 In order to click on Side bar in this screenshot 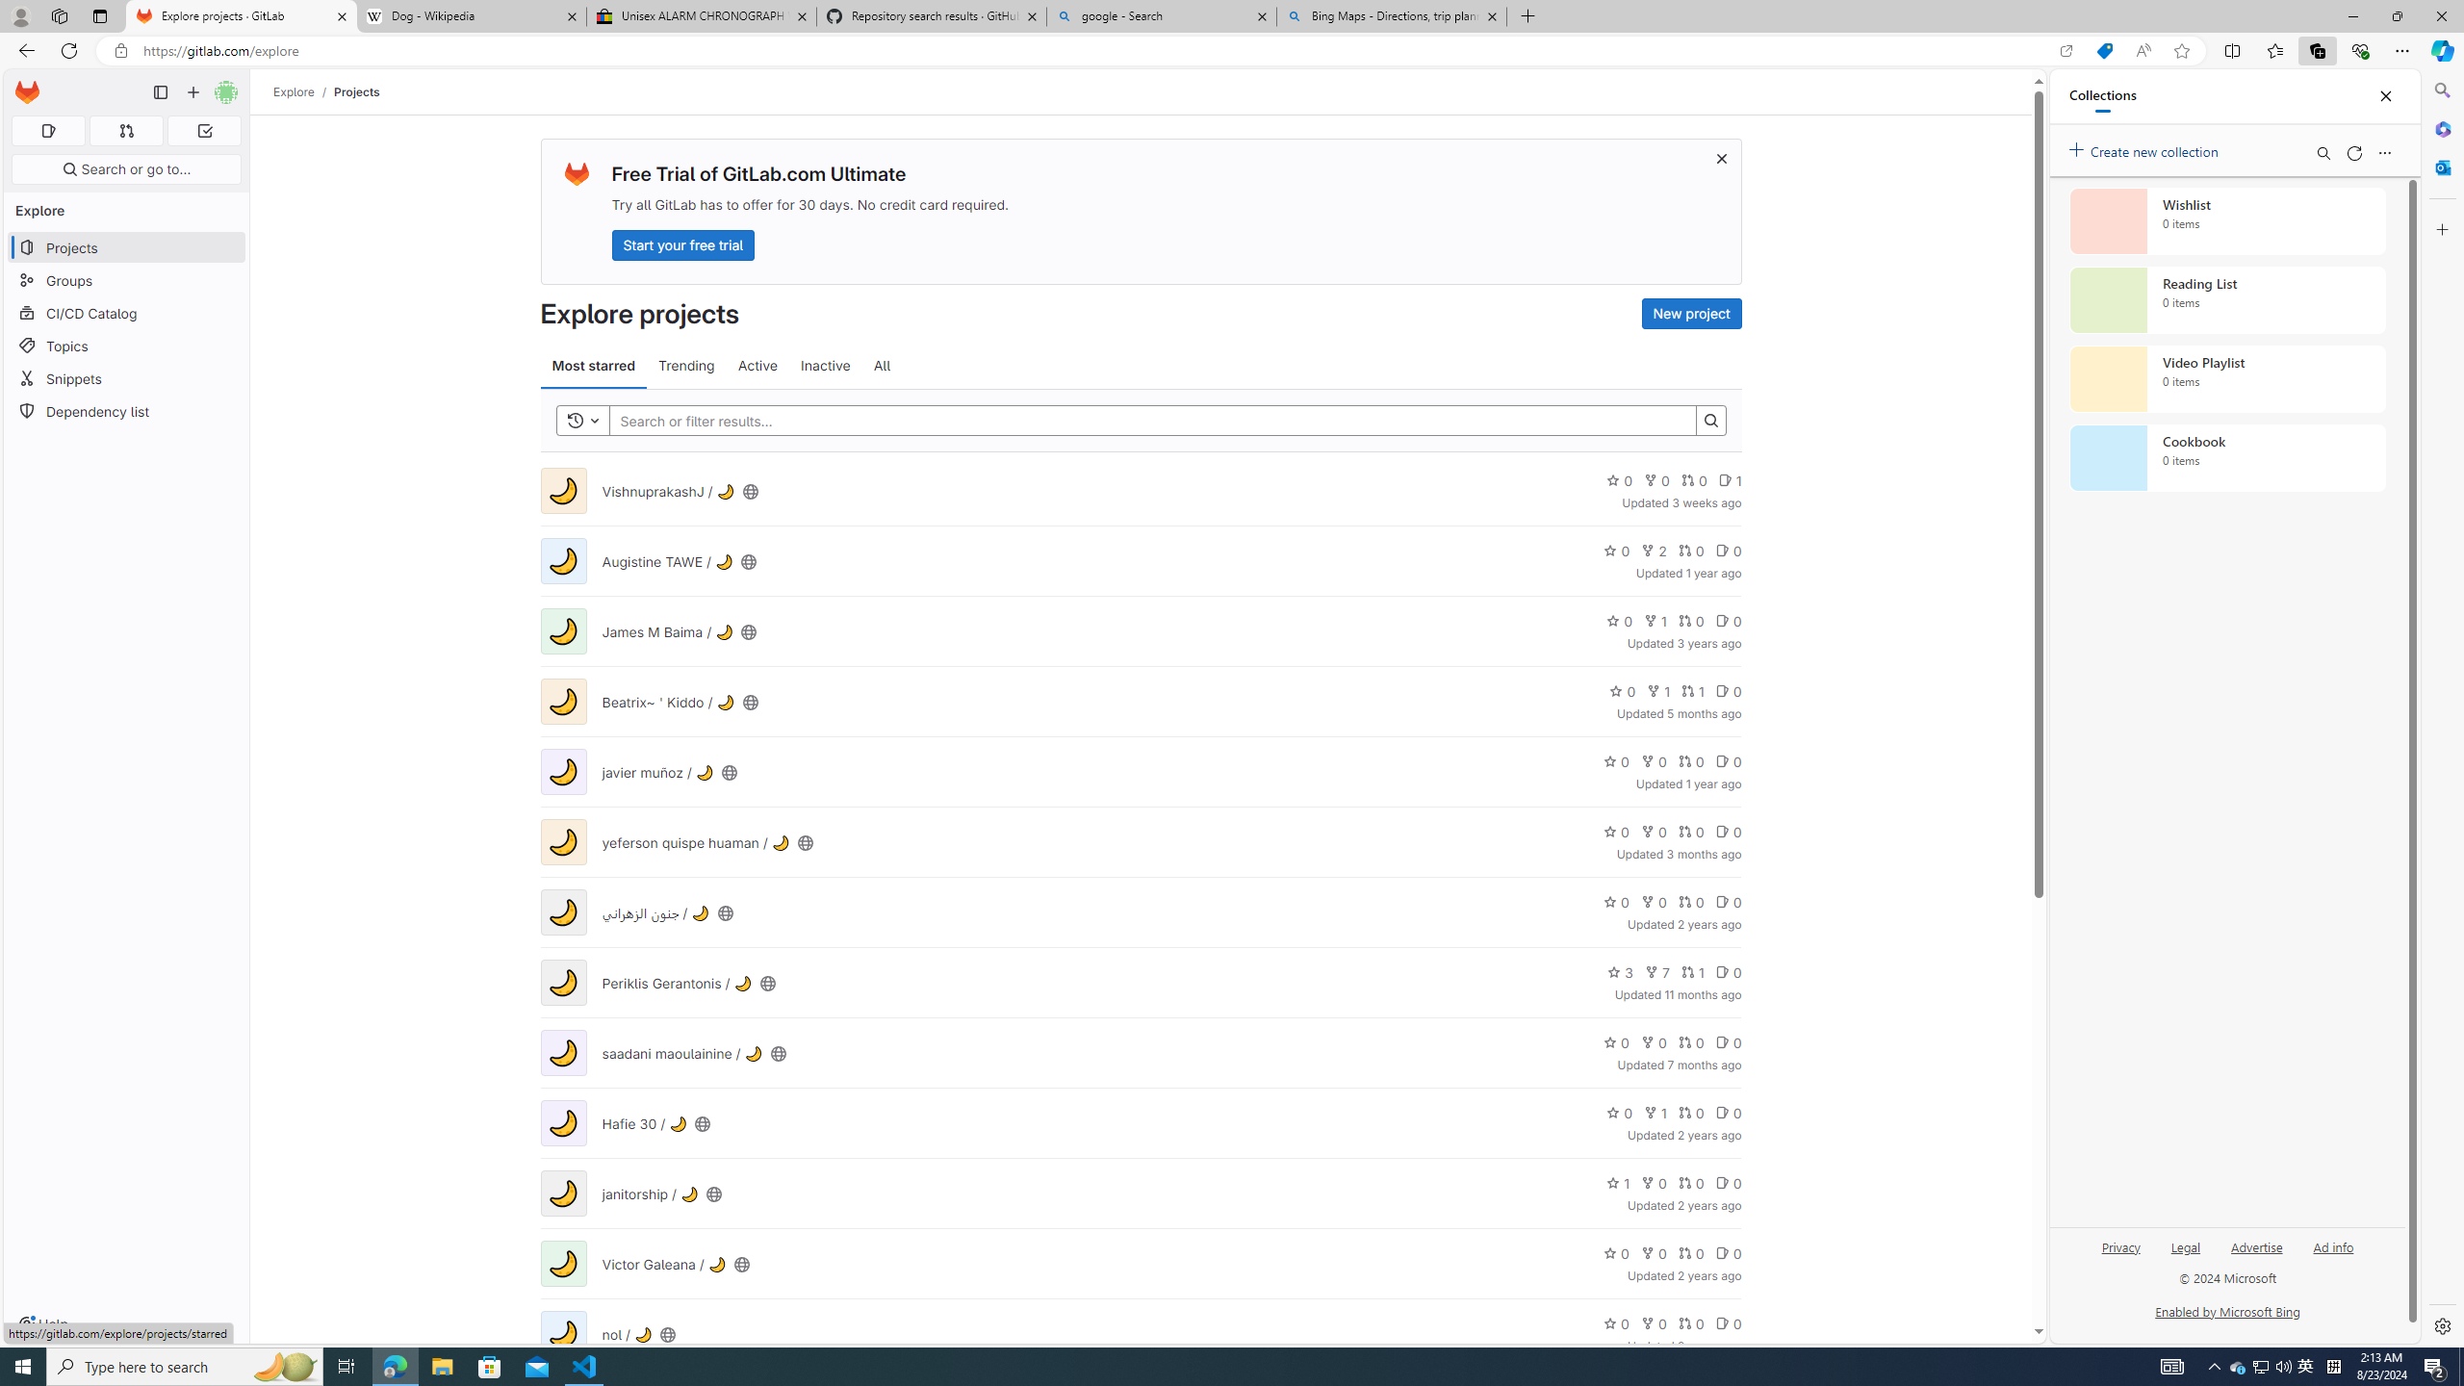, I will do `click(2443, 708)`.